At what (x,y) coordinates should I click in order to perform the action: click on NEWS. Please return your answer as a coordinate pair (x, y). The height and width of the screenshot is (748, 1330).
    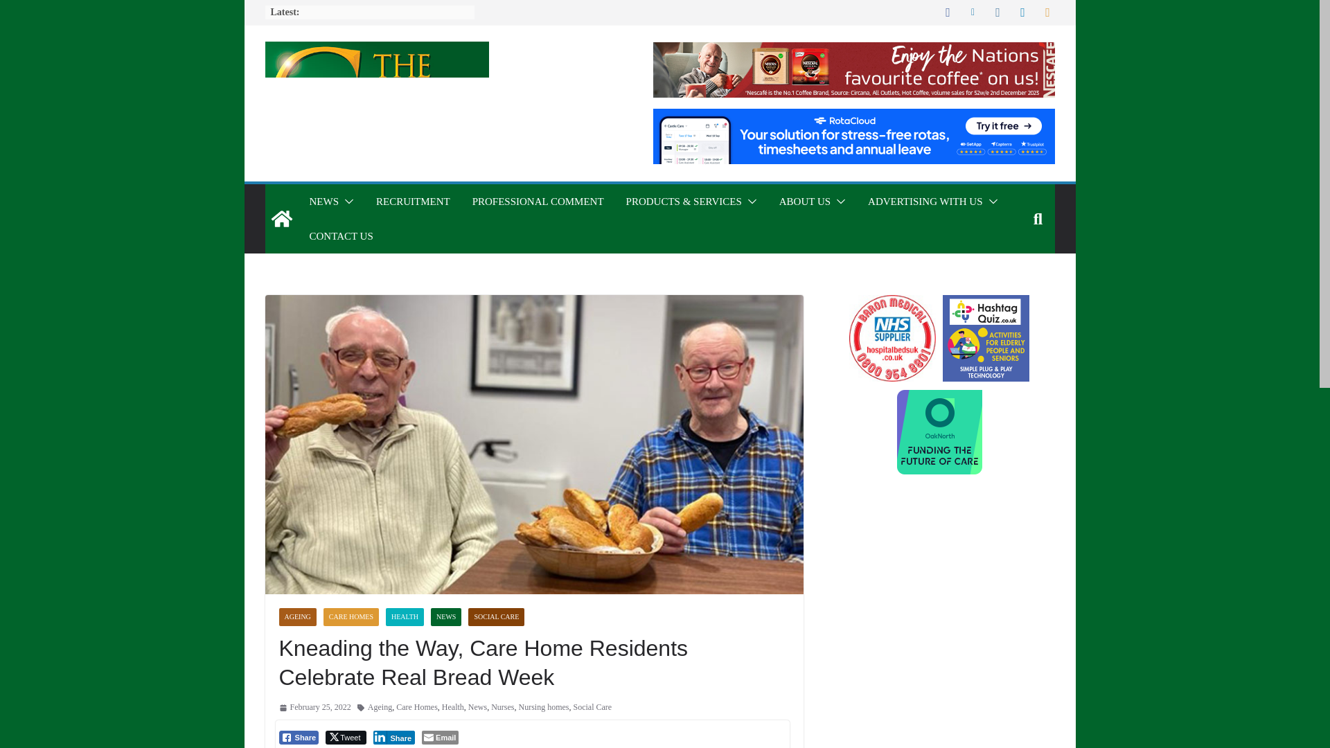
    Looking at the image, I should click on (323, 201).